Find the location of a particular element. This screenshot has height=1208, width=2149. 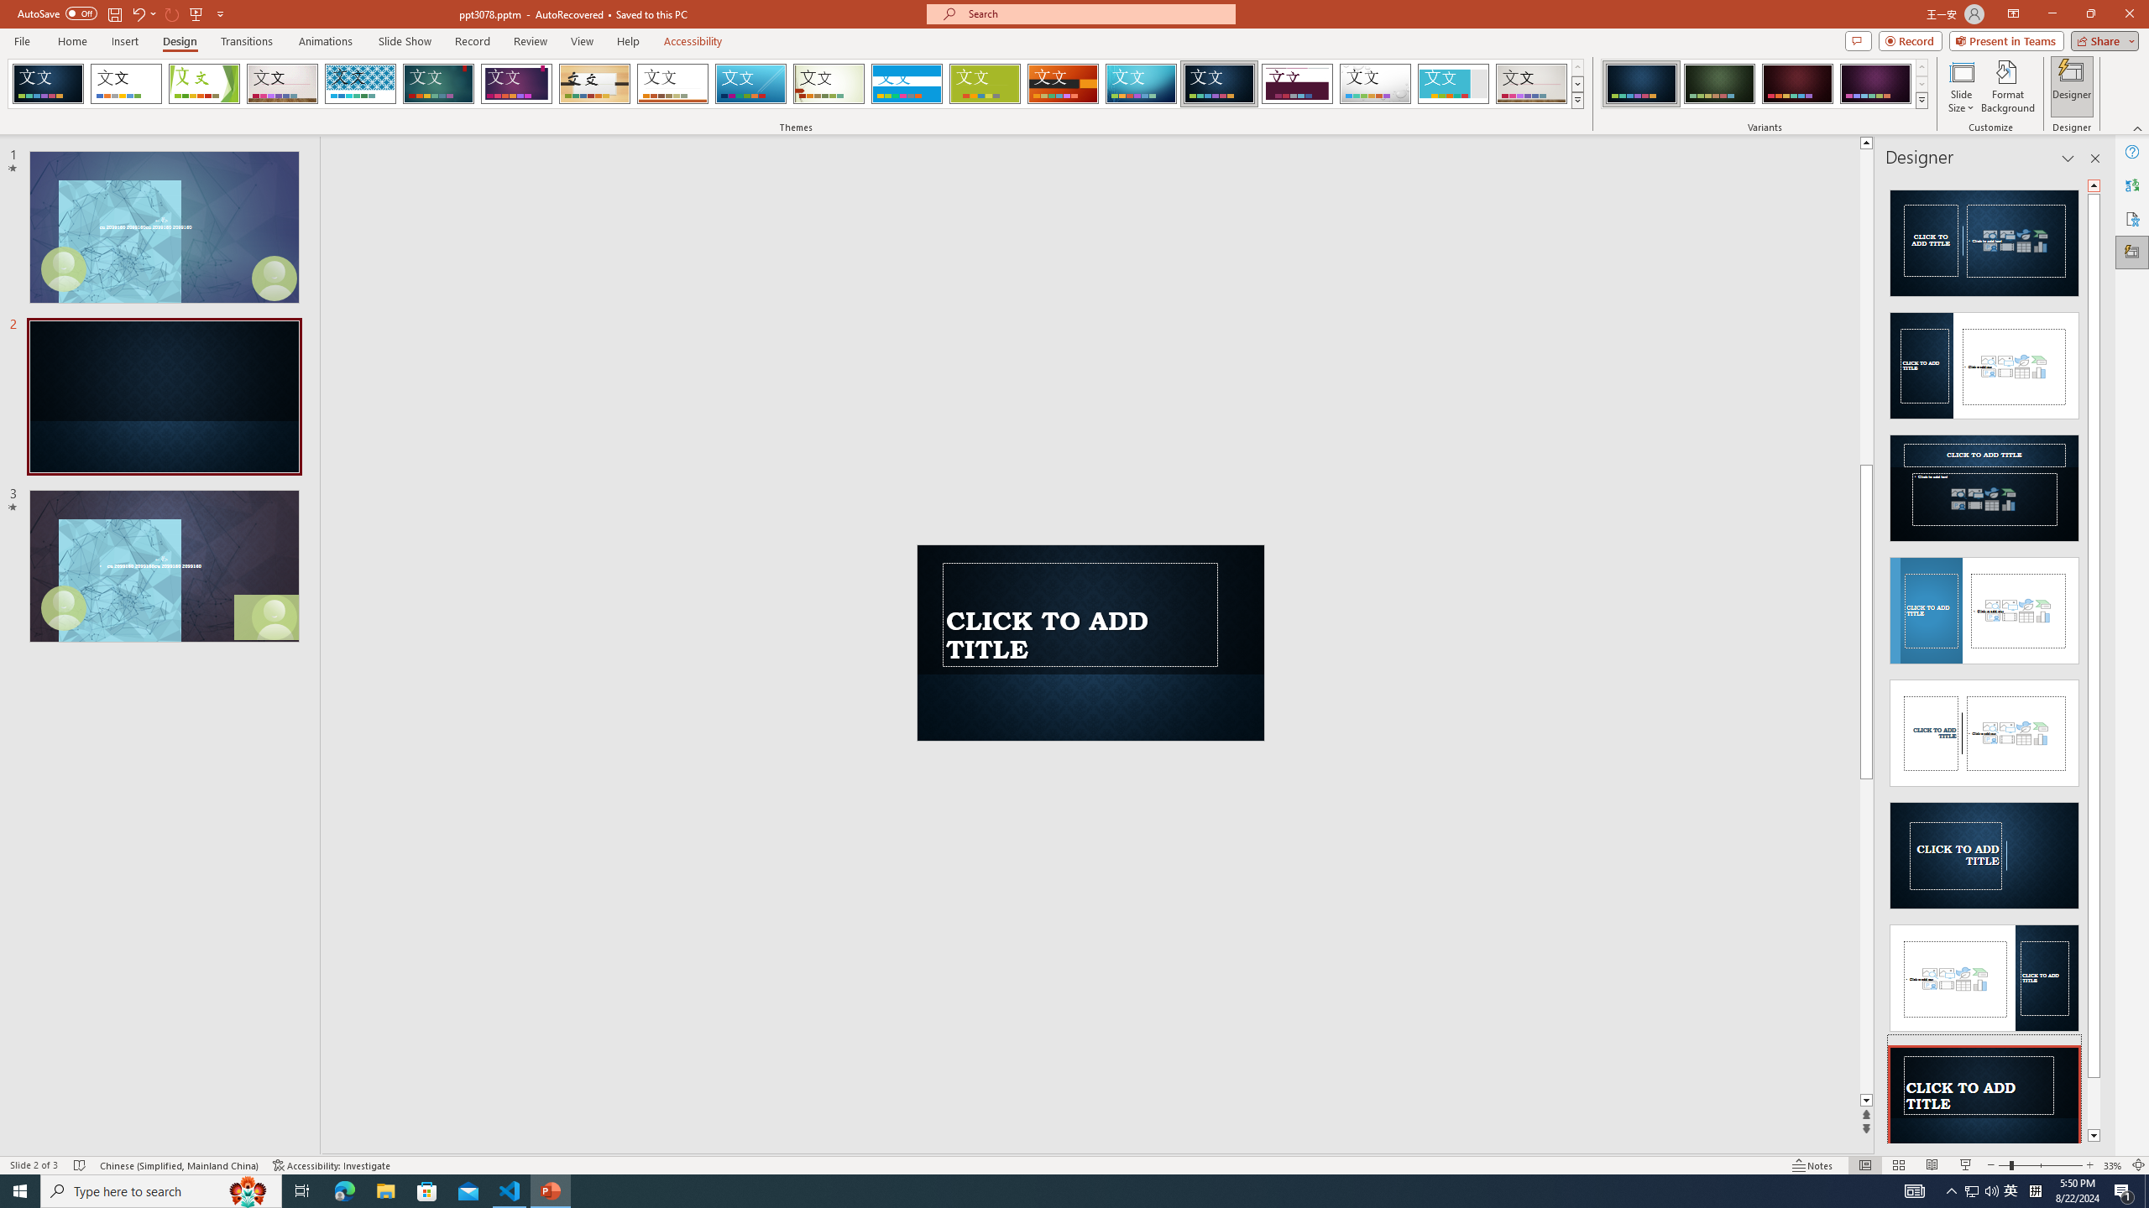

AutomationID: SlideThemesGallery is located at coordinates (796, 84).